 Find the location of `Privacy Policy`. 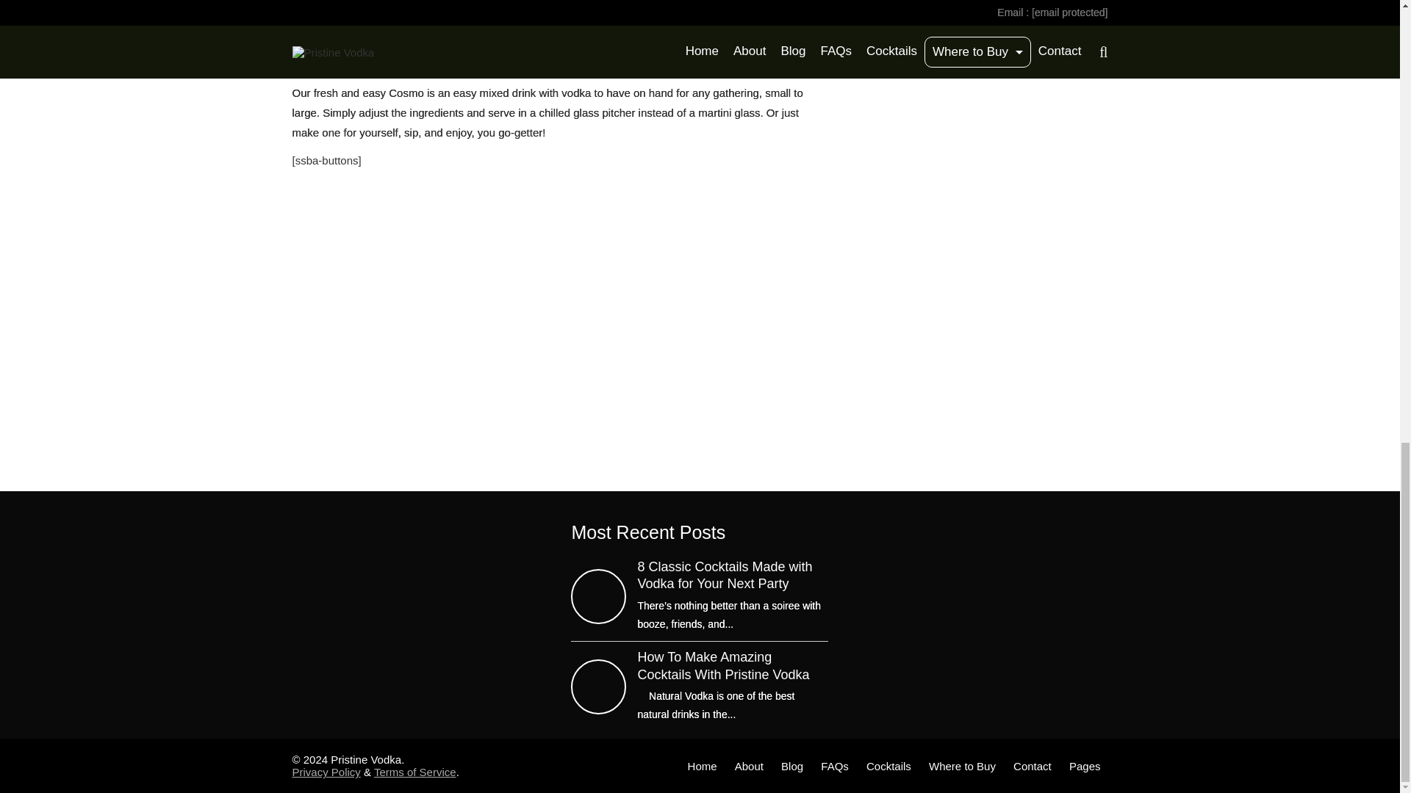

Privacy Policy is located at coordinates (326, 772).